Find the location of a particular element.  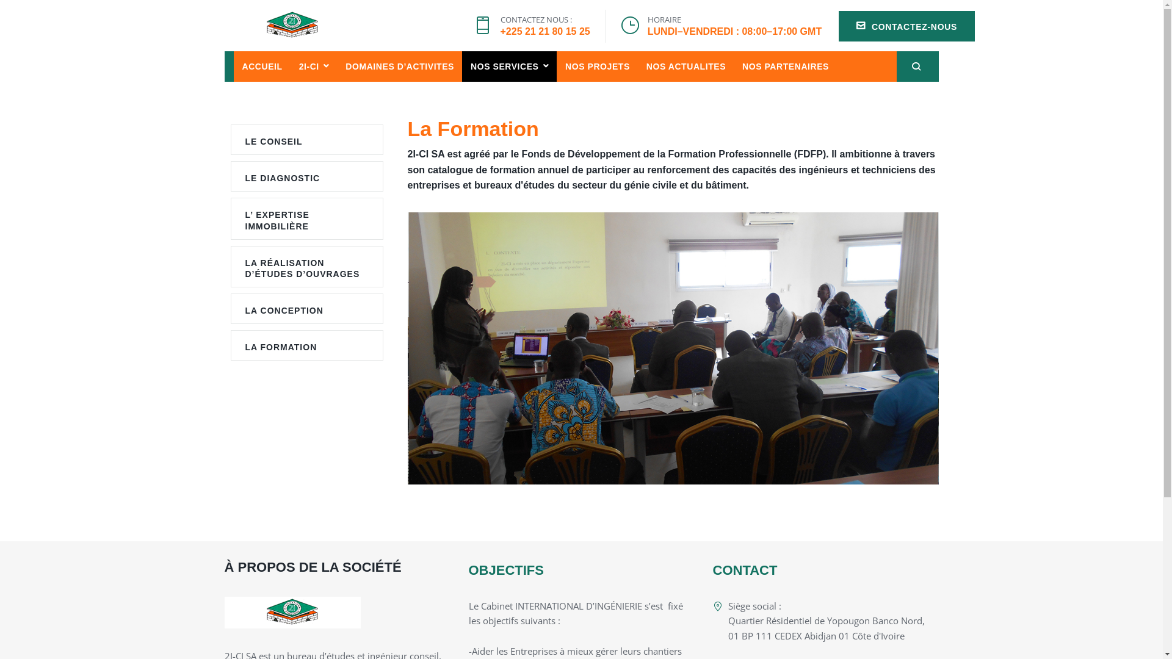

NOS SERVICES is located at coordinates (509, 67).